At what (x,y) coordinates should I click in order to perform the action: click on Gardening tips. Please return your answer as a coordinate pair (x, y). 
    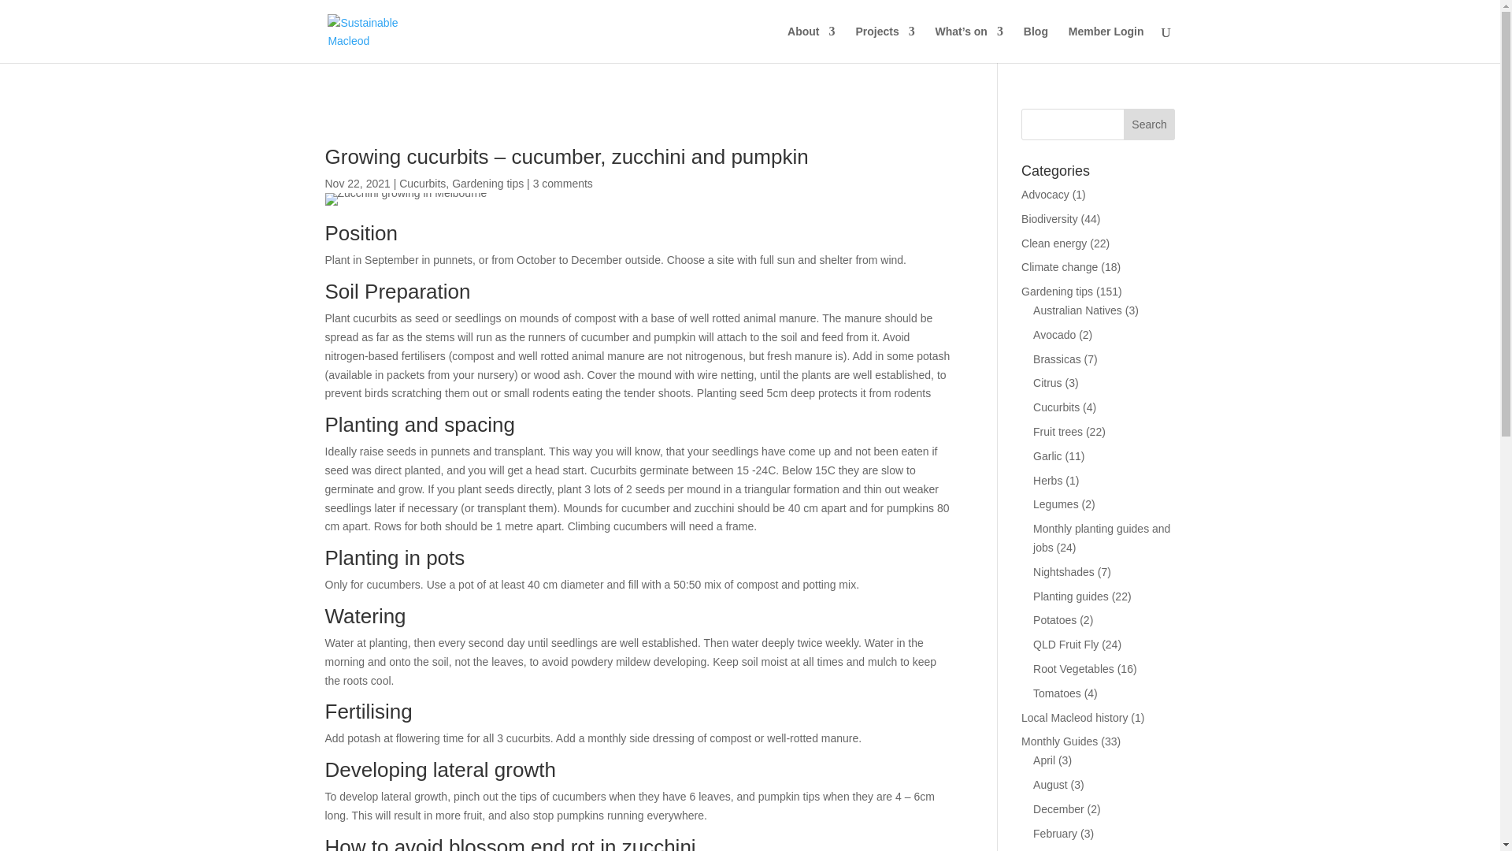
    Looking at the image, I should click on (1057, 292).